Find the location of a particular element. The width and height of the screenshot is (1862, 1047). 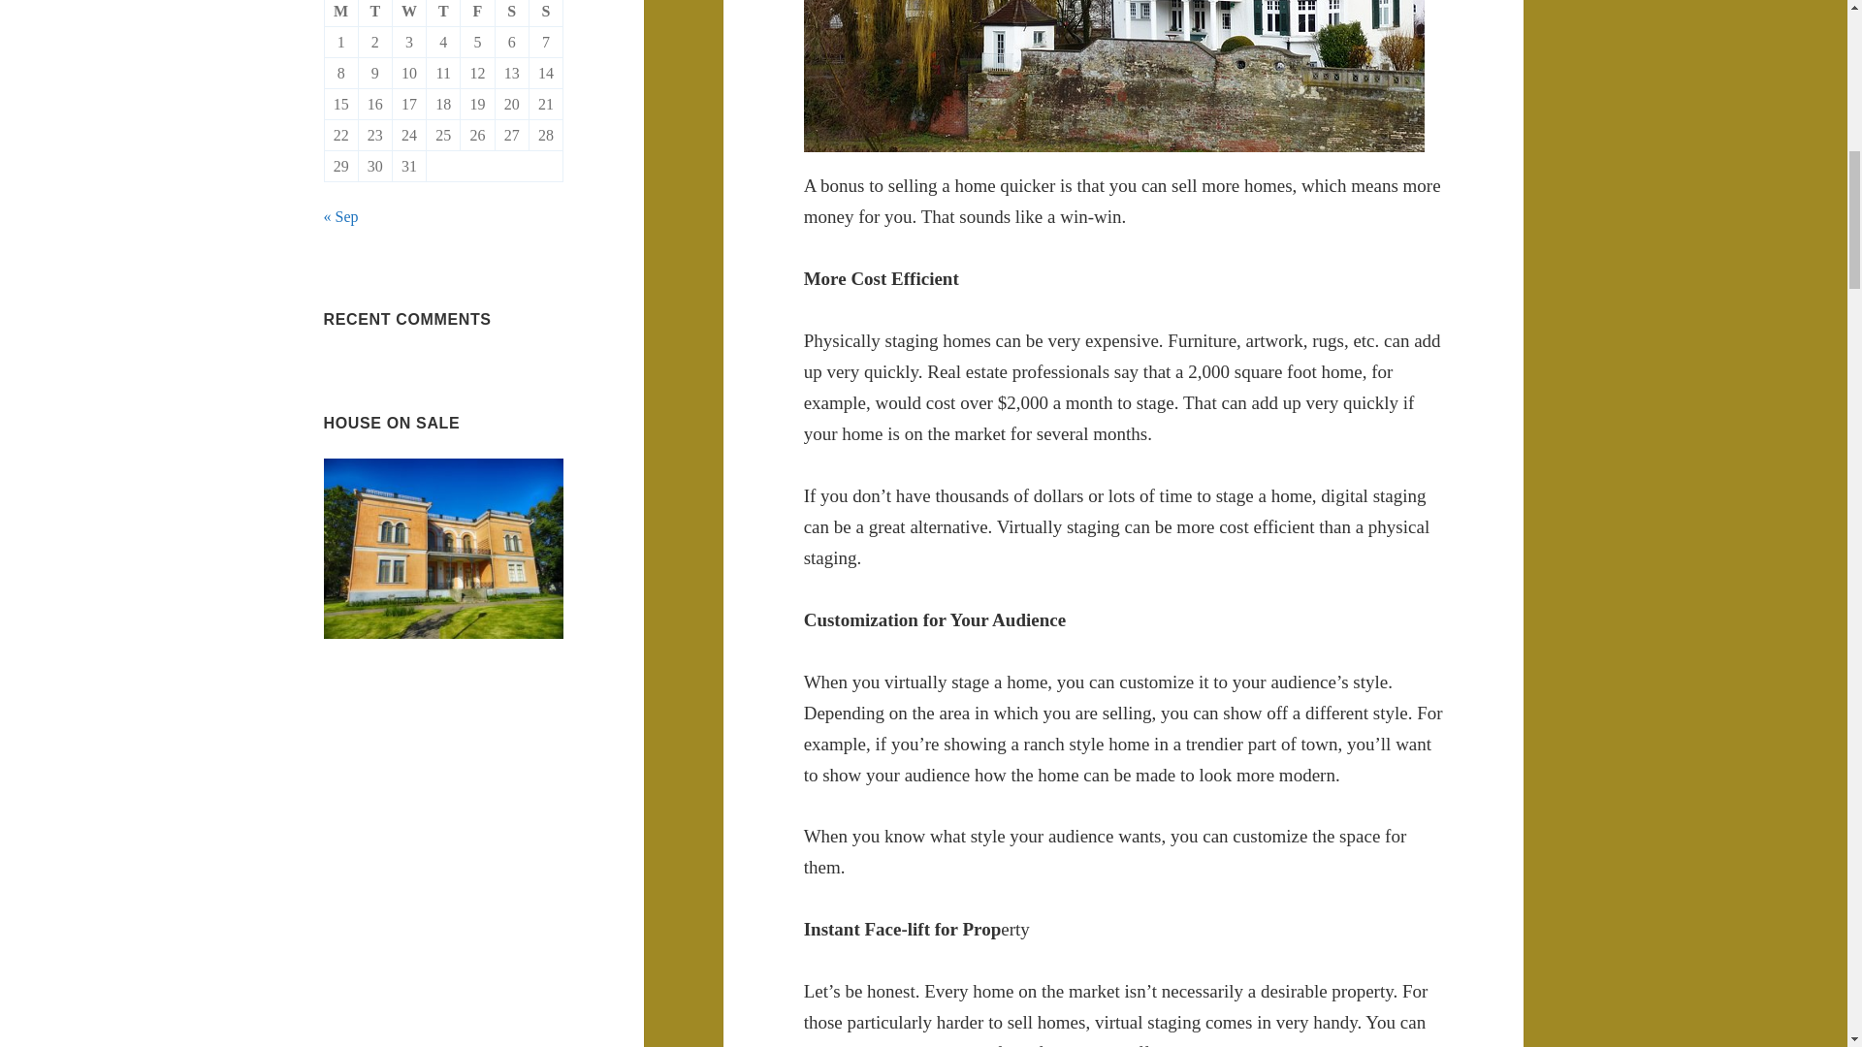

Wednesday is located at coordinates (409, 14).